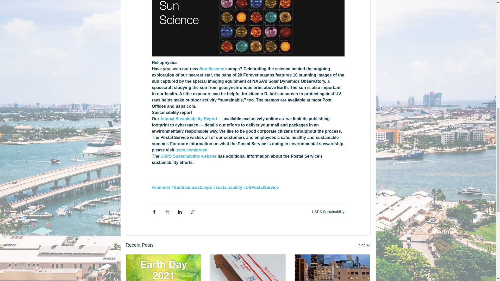 The image size is (500, 281). What do you see at coordinates (328, 212) in the screenshot?
I see `USPS Sustainability` at bounding box center [328, 212].